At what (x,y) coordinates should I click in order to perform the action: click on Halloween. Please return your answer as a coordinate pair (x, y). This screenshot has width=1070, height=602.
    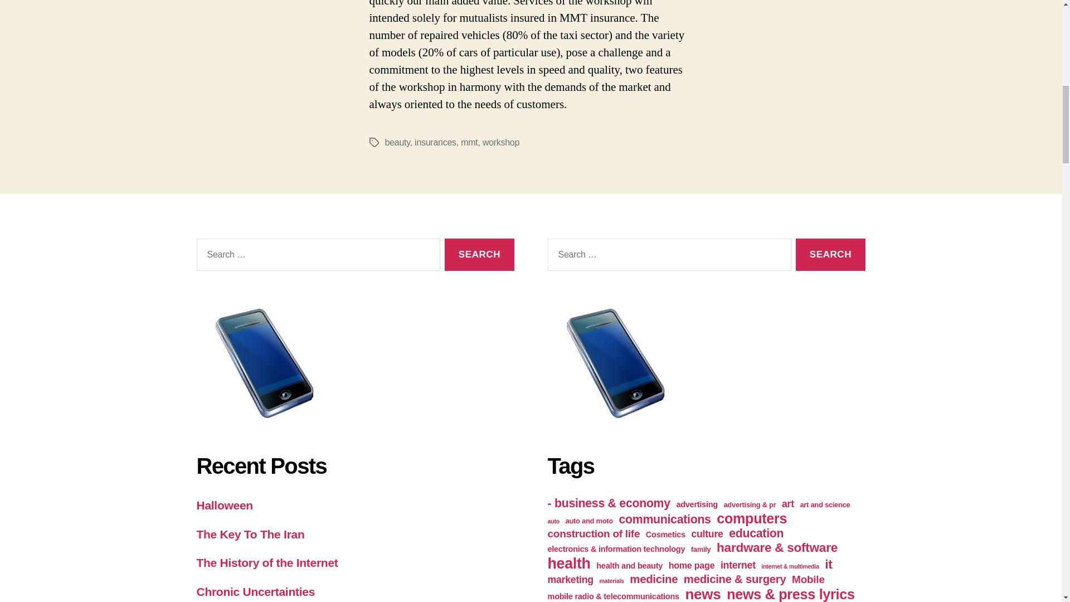
    Looking at the image, I should click on (224, 505).